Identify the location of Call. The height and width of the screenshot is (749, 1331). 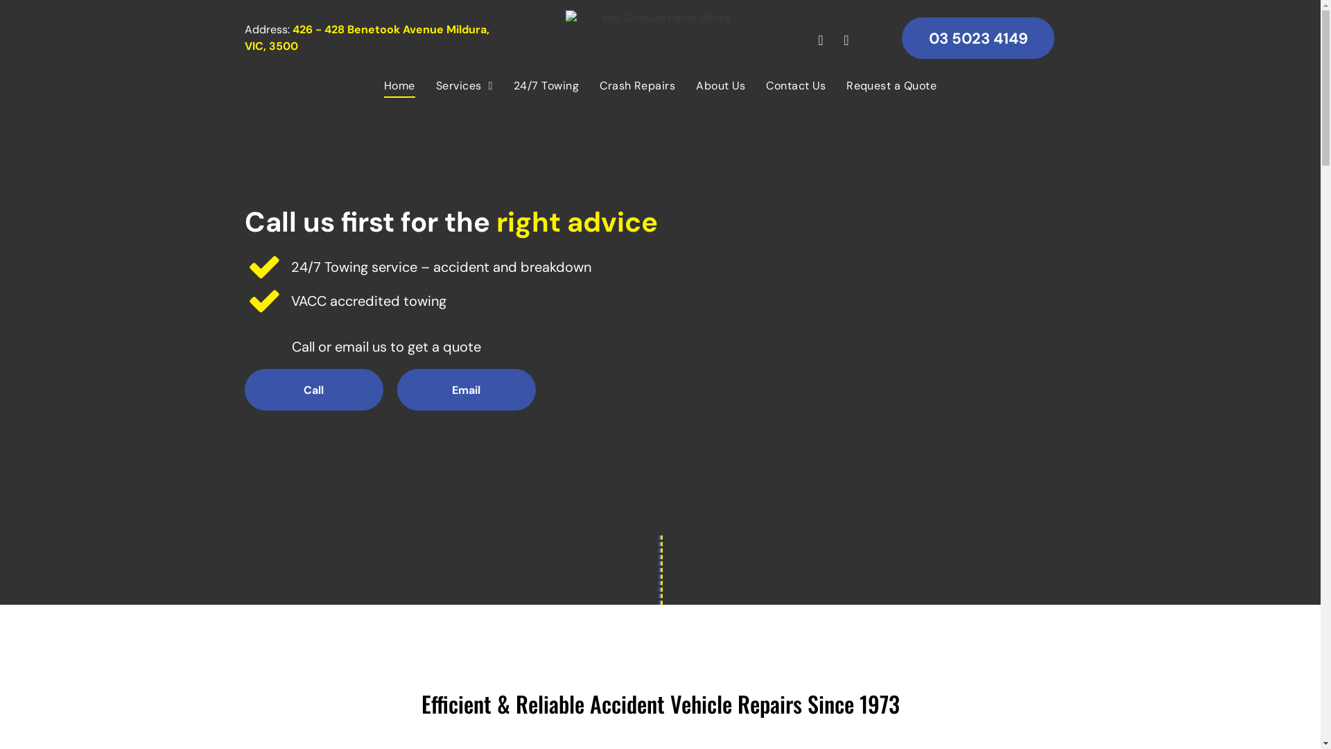
(313, 390).